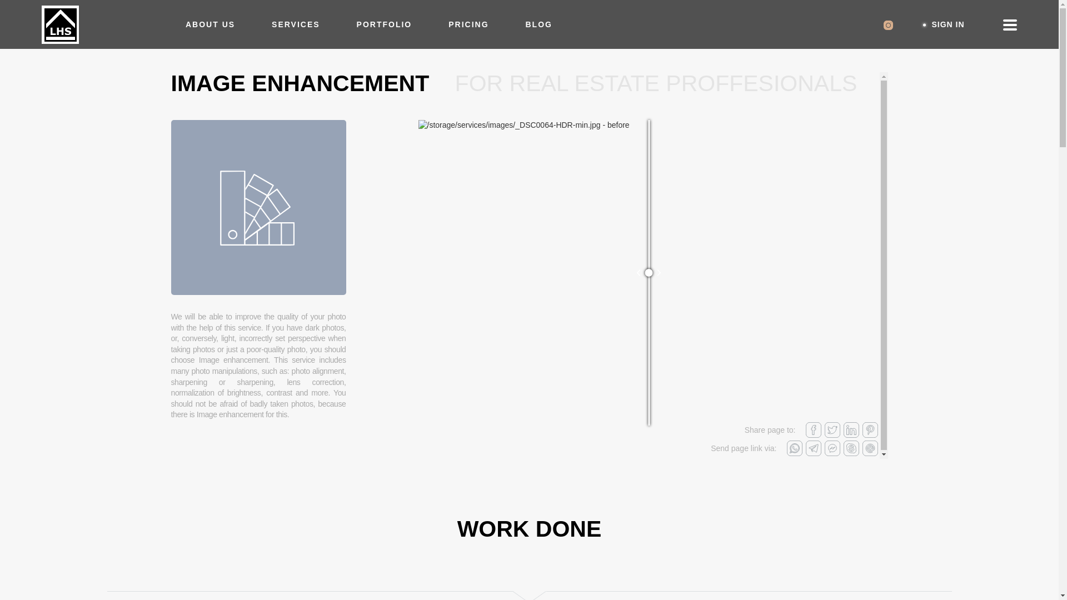 The image size is (1067, 600). What do you see at coordinates (210, 24) in the screenshot?
I see `ABOUT US` at bounding box center [210, 24].